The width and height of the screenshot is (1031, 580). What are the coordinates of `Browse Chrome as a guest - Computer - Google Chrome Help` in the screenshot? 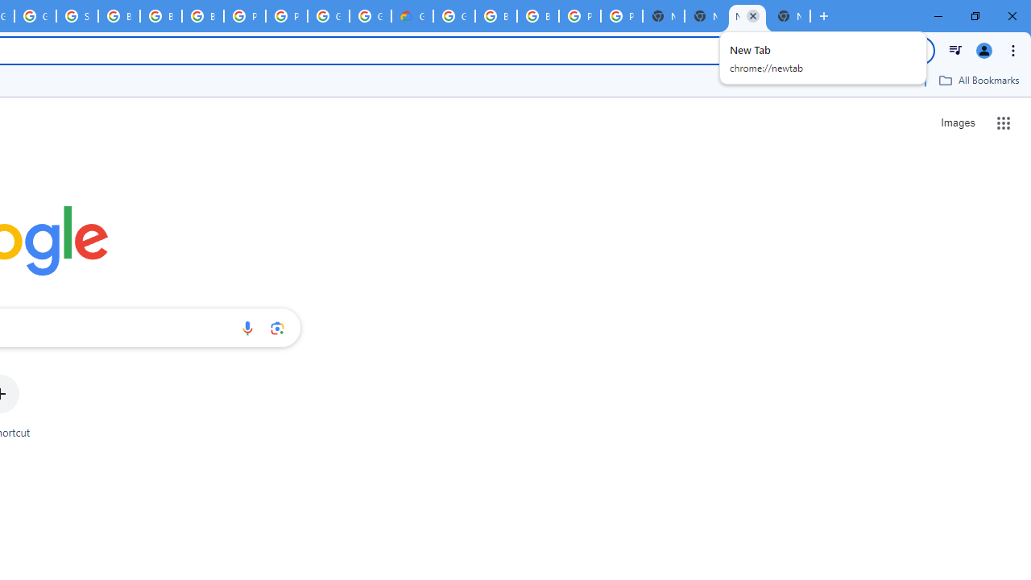 It's located at (119, 16).